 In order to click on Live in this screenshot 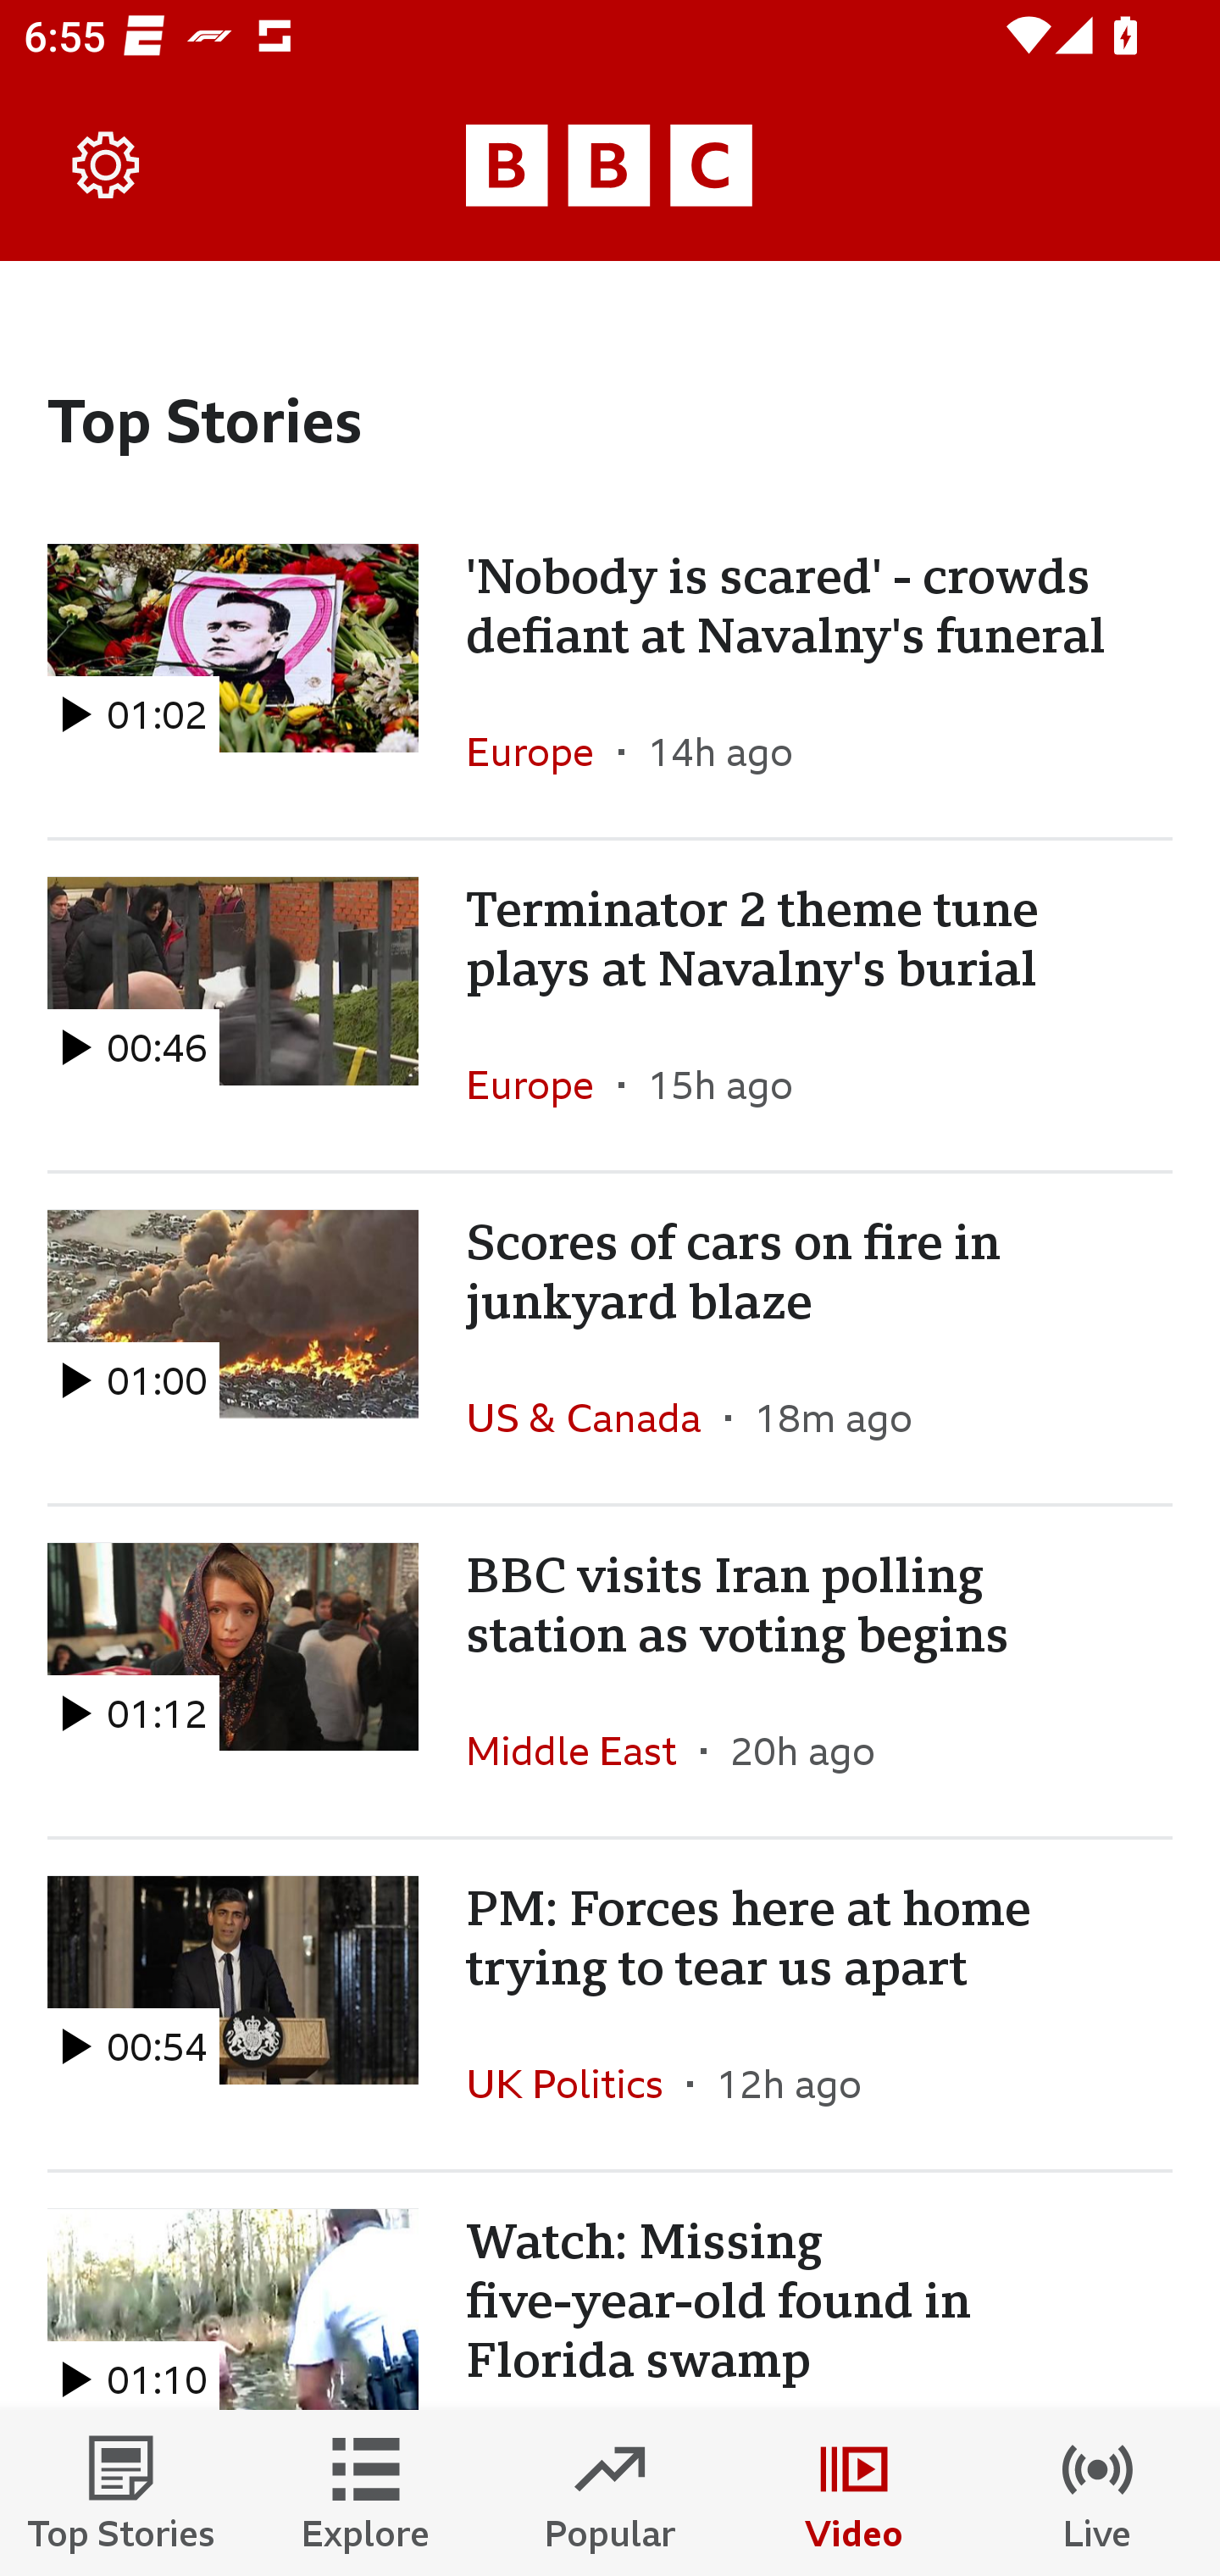, I will do `click(1098, 2493)`.